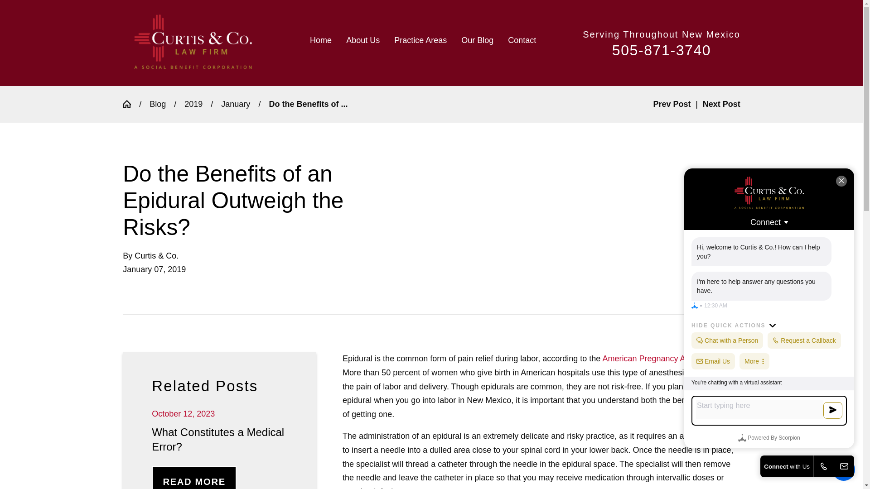 Image resolution: width=870 pixels, height=489 pixels. What do you see at coordinates (194, 477) in the screenshot?
I see `READ MORE` at bounding box center [194, 477].